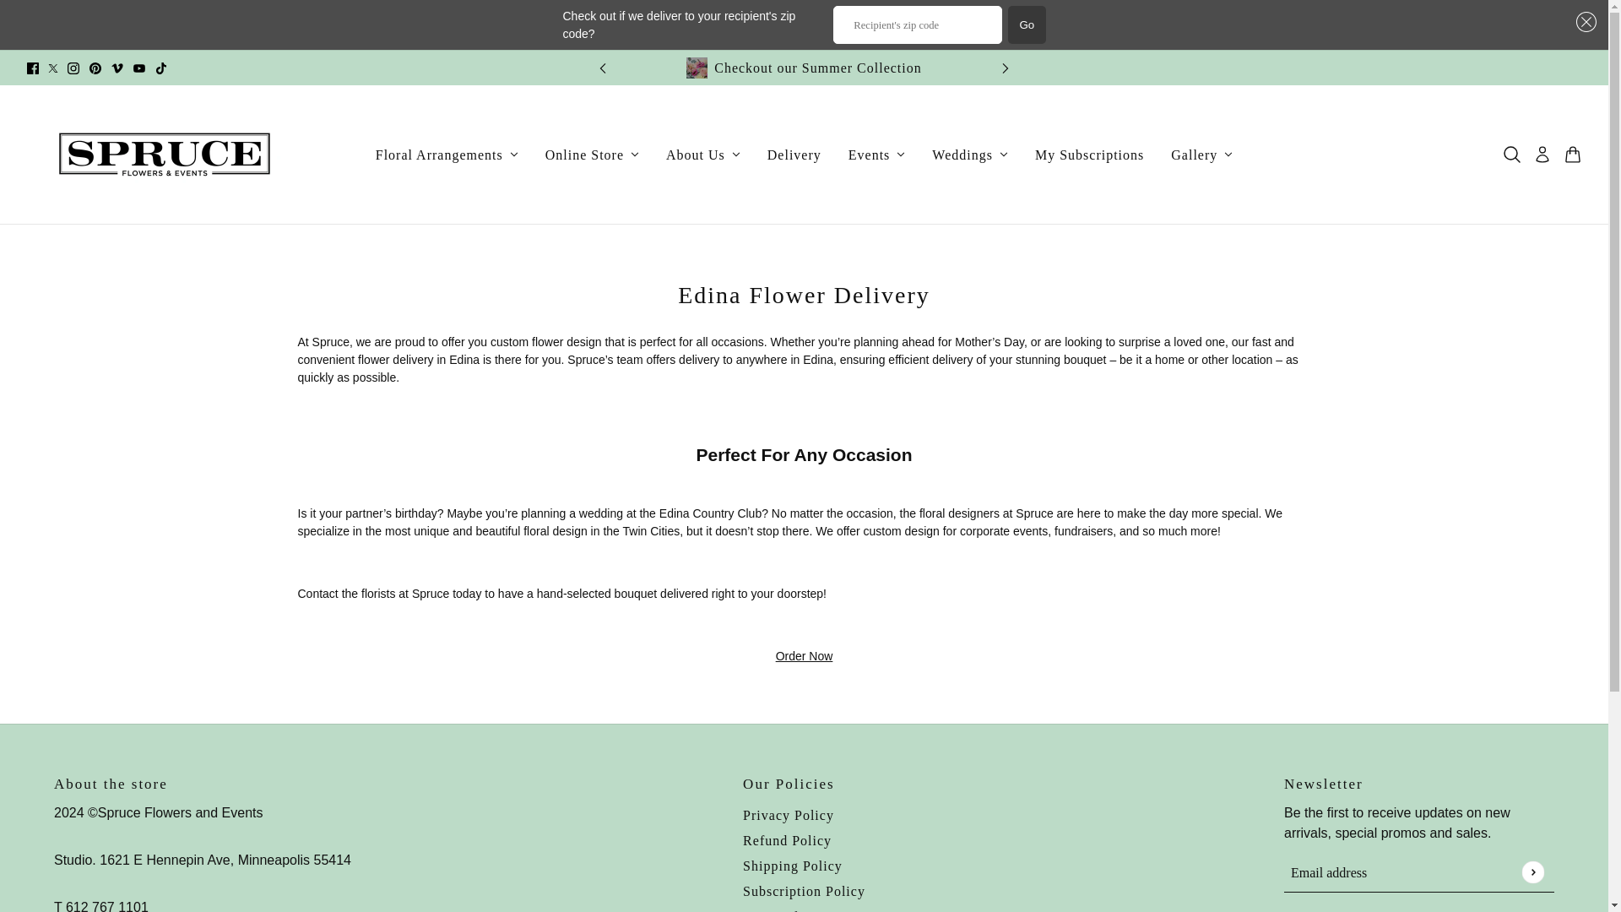  What do you see at coordinates (787, 841) in the screenshot?
I see `Refund Policy` at bounding box center [787, 841].